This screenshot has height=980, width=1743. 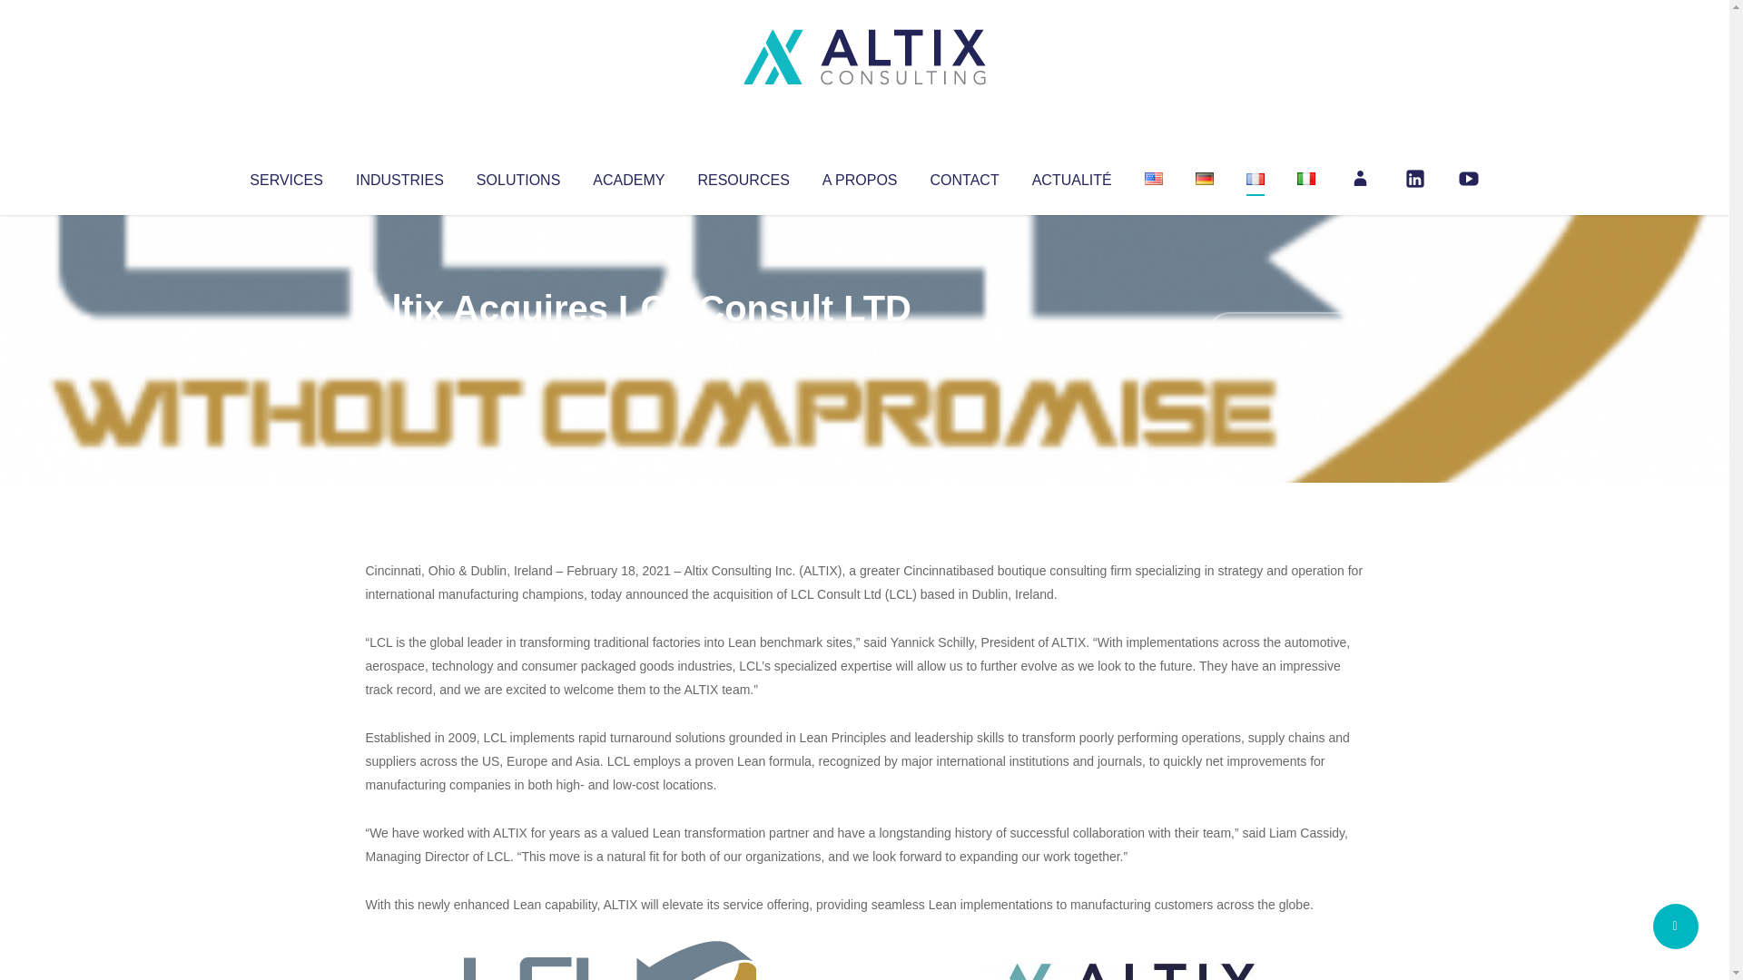 What do you see at coordinates (1285, 332) in the screenshot?
I see `No Comments` at bounding box center [1285, 332].